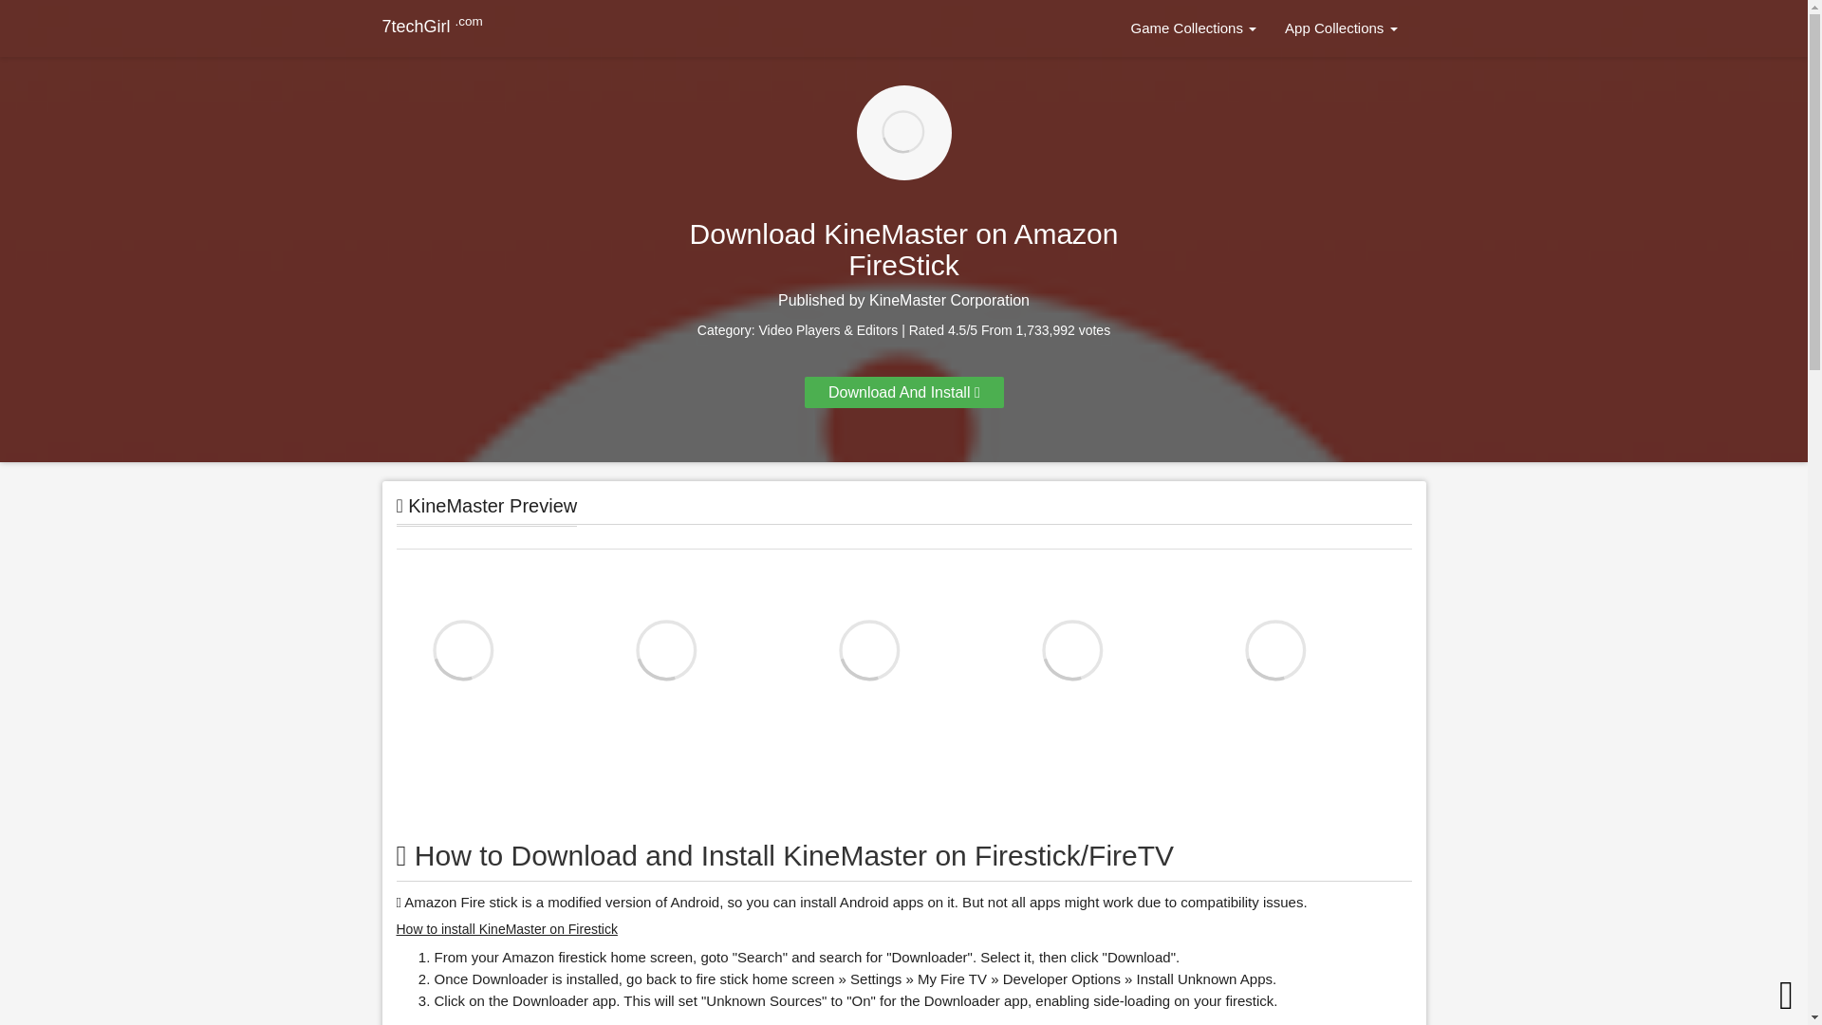 Image resolution: width=1822 pixels, height=1025 pixels. I want to click on Game Collections, so click(1194, 28).